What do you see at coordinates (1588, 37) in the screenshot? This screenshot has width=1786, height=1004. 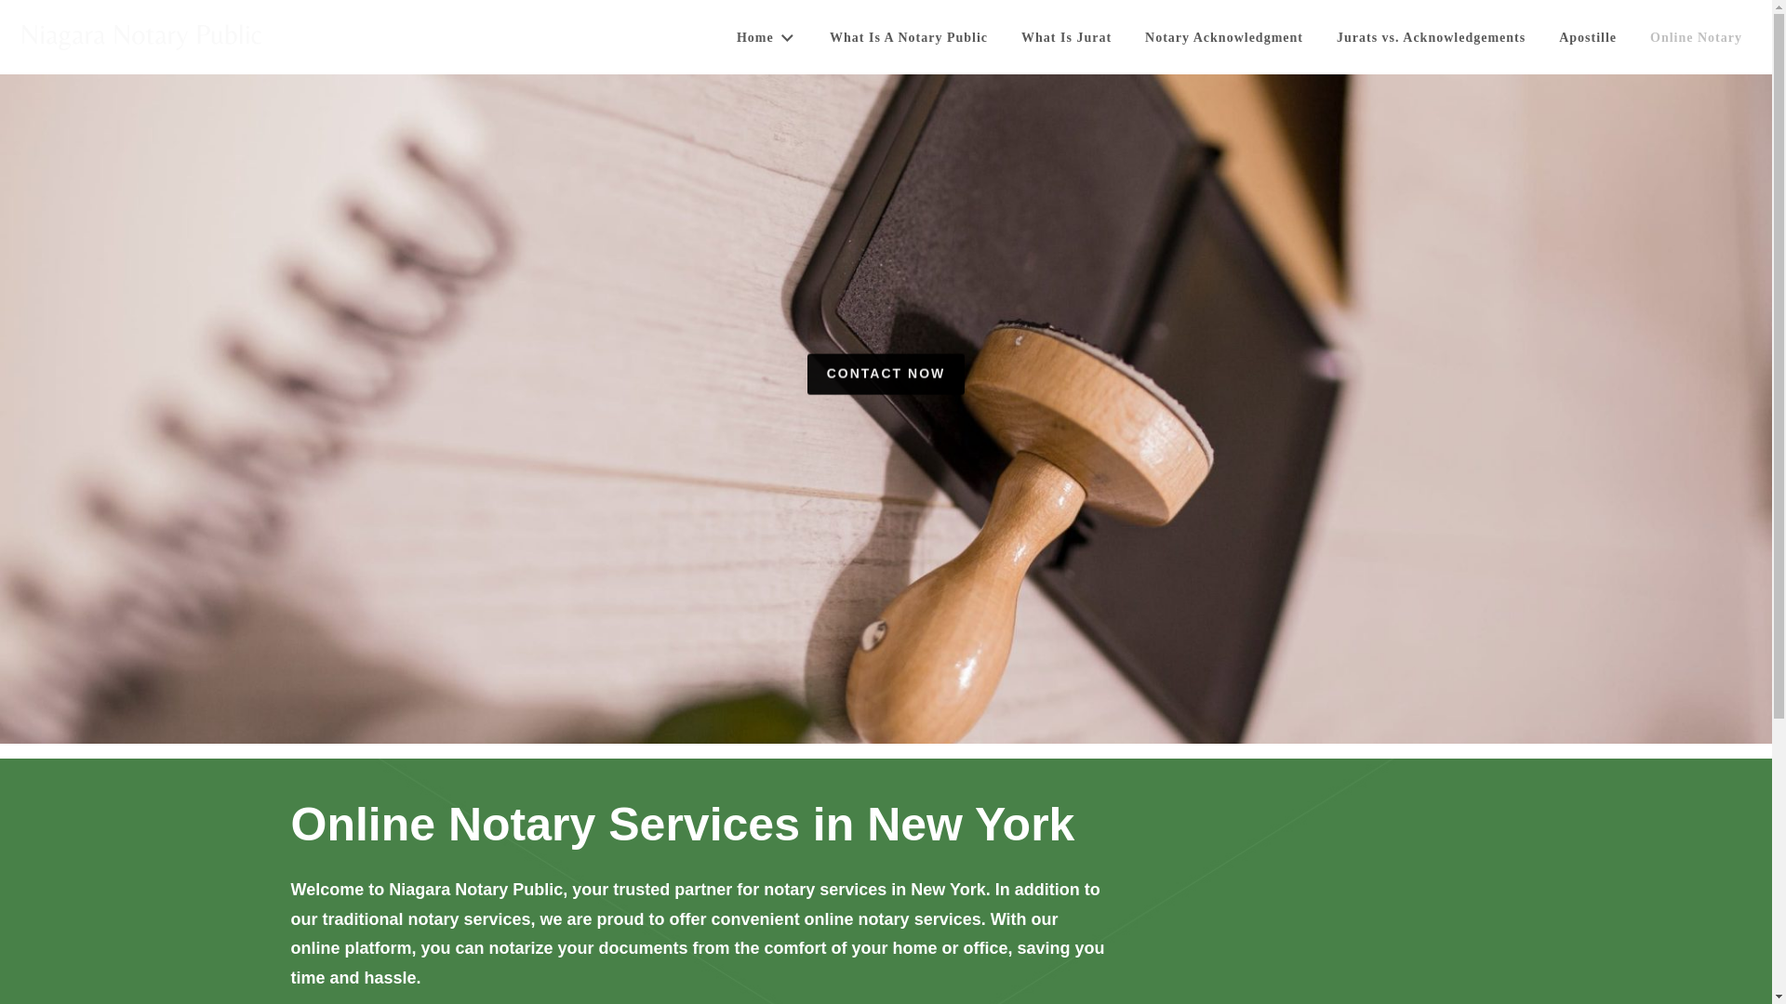 I see `Apostille` at bounding box center [1588, 37].